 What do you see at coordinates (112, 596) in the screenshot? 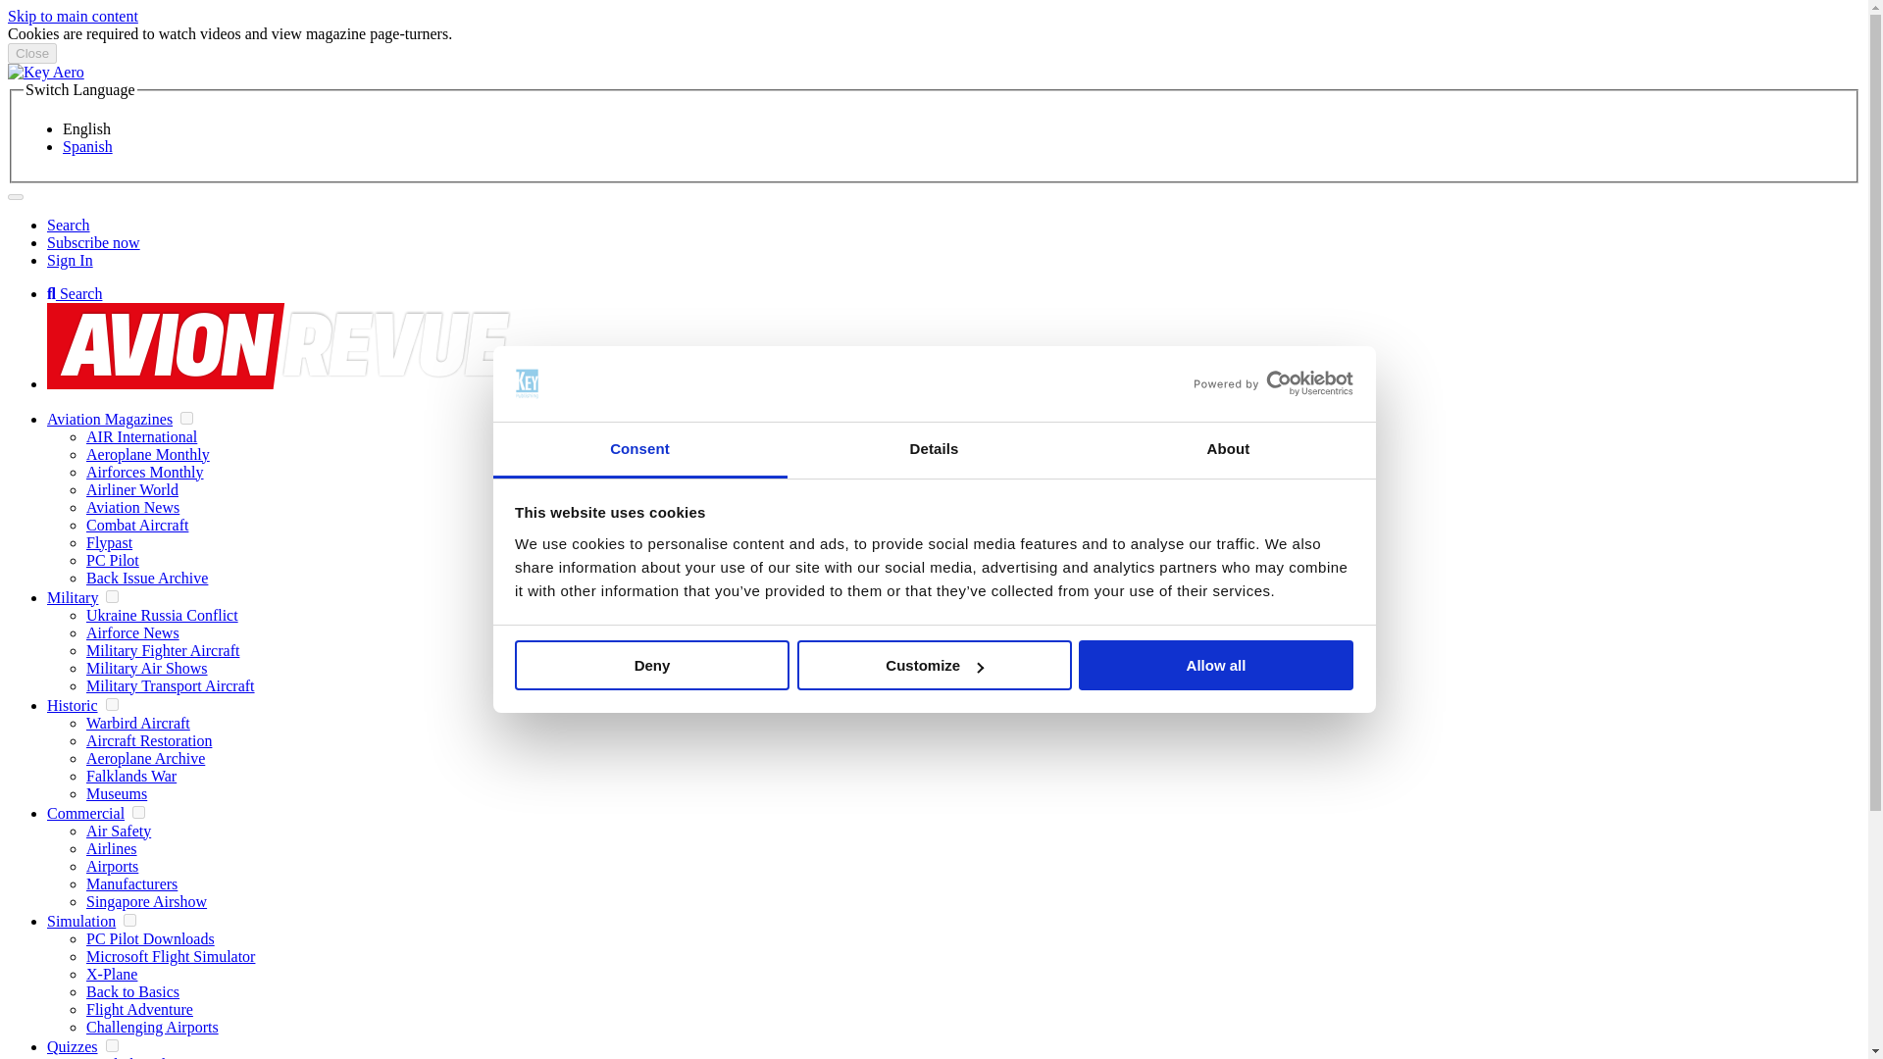
I see `on` at bounding box center [112, 596].